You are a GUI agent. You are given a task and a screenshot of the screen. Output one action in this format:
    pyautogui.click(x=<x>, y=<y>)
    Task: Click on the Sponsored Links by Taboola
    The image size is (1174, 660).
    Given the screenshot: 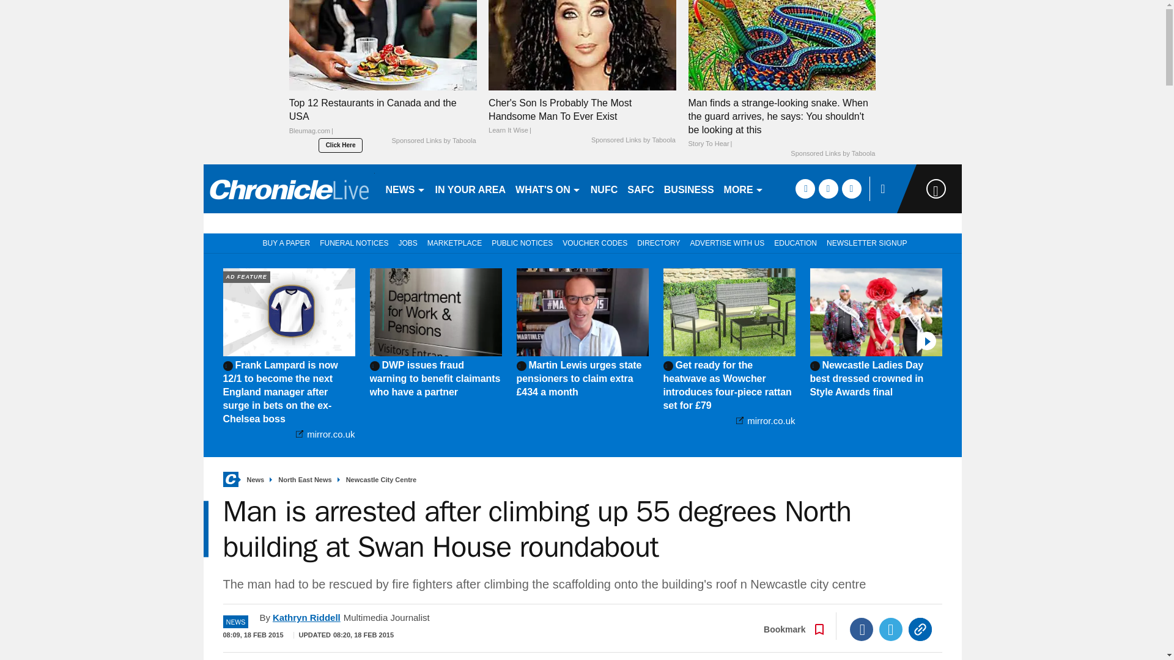 What is the action you would take?
    pyautogui.click(x=832, y=154)
    